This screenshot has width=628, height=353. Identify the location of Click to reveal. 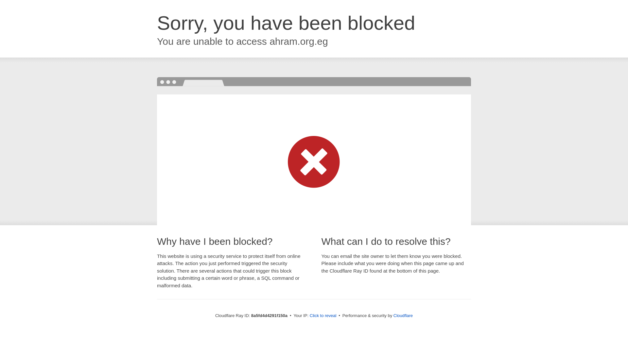
(323, 316).